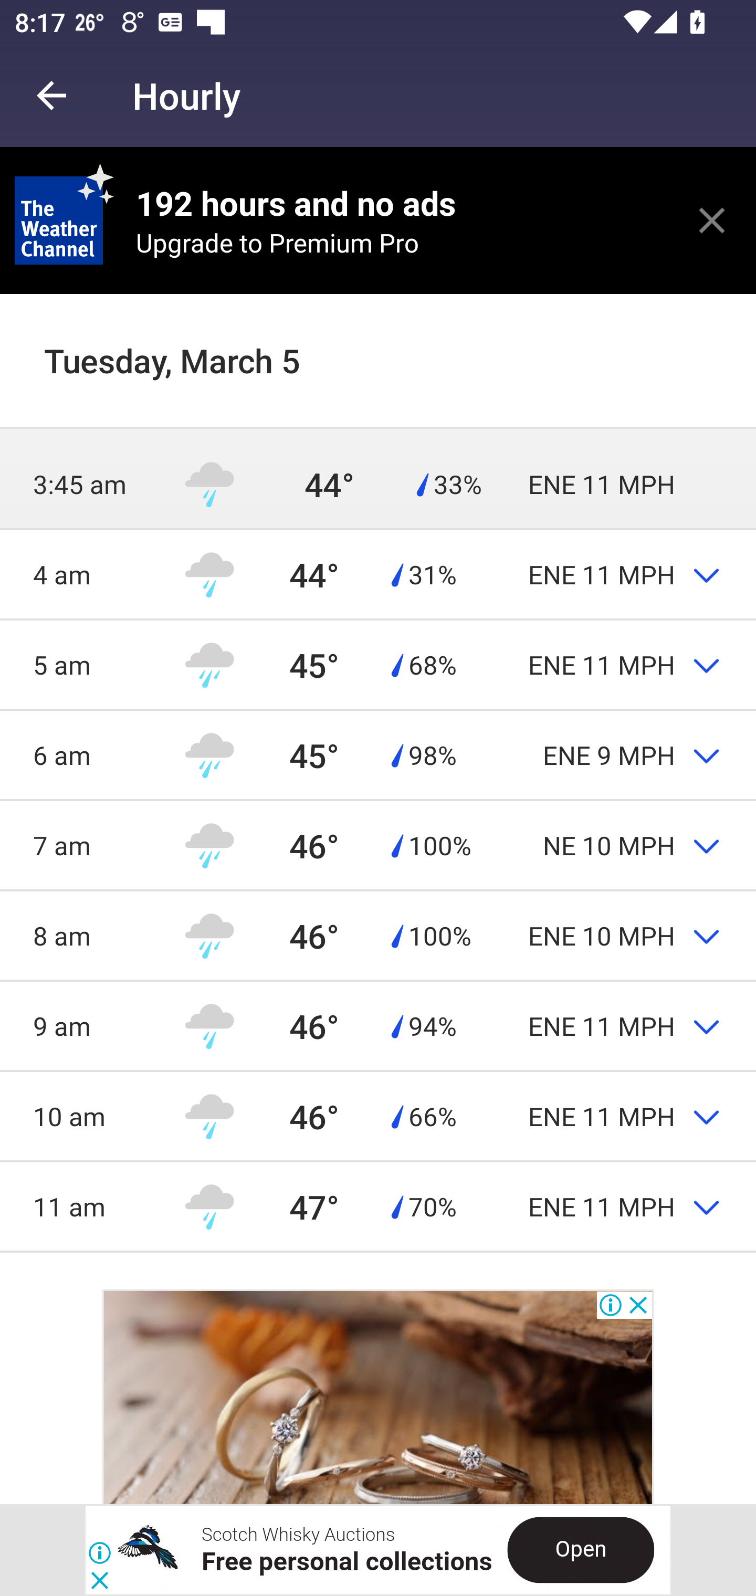  Describe the element at coordinates (51, 96) in the screenshot. I see `Navigate up` at that location.